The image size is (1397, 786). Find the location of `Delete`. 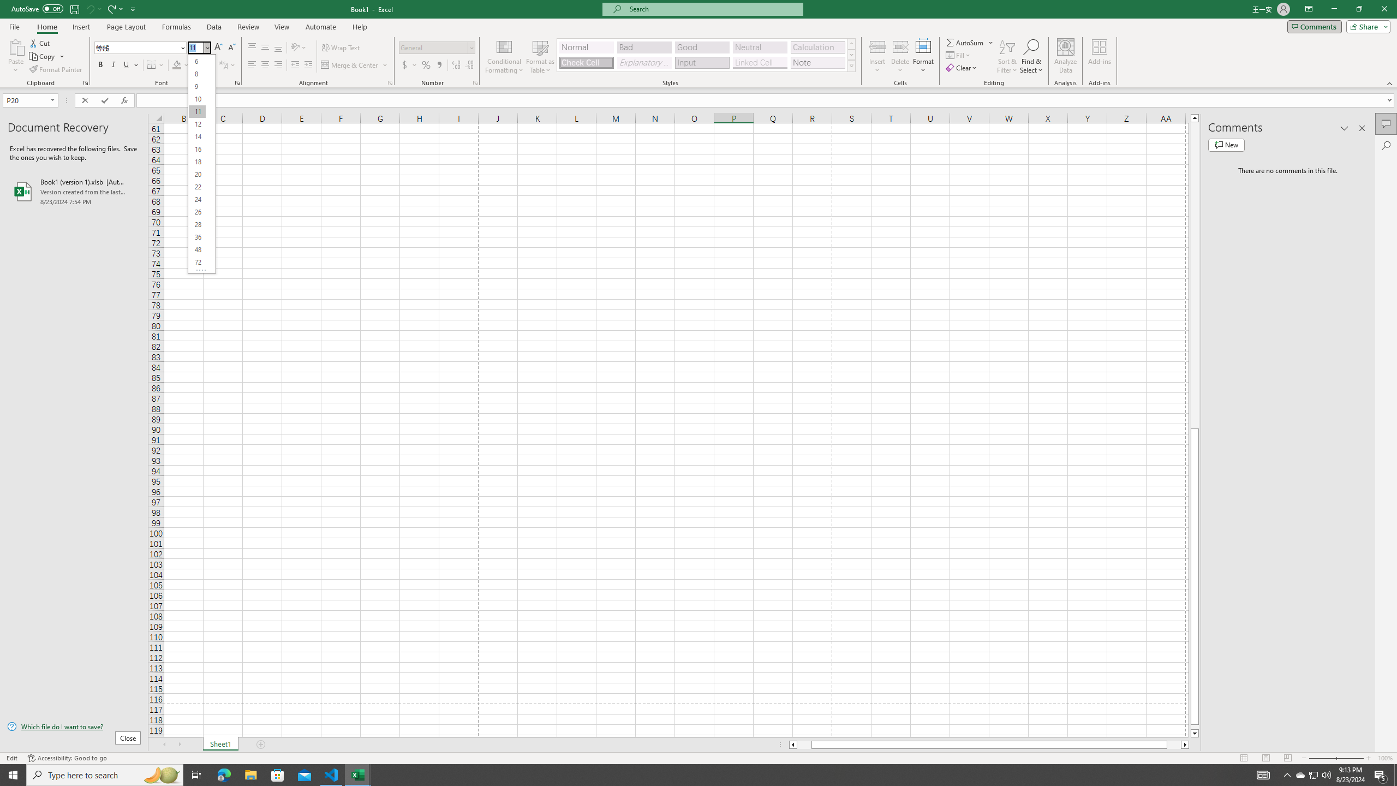

Delete is located at coordinates (900, 56).